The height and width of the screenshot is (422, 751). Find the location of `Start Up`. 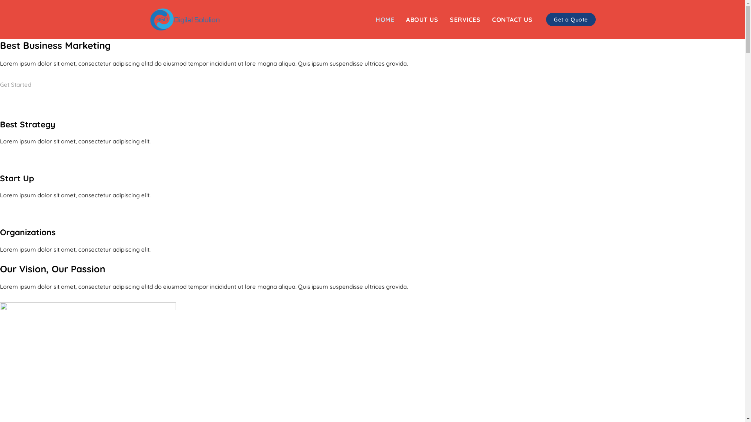

Start Up is located at coordinates (17, 178).